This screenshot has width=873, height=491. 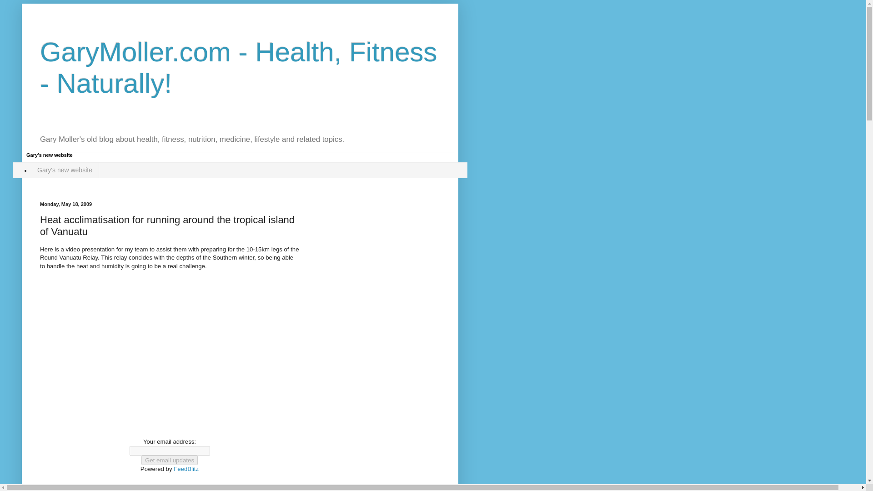 I want to click on GaryMoller.com - Health, Fitness - Naturally!, so click(x=238, y=68).